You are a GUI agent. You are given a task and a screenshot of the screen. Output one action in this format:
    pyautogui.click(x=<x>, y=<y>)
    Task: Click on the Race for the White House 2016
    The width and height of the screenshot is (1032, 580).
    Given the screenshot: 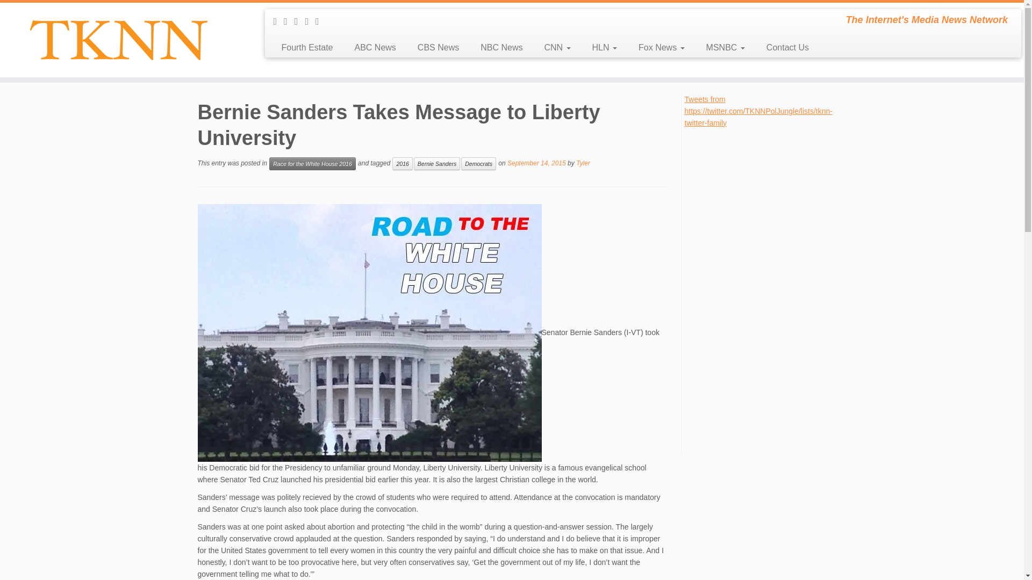 What is the action you would take?
    pyautogui.click(x=313, y=163)
    